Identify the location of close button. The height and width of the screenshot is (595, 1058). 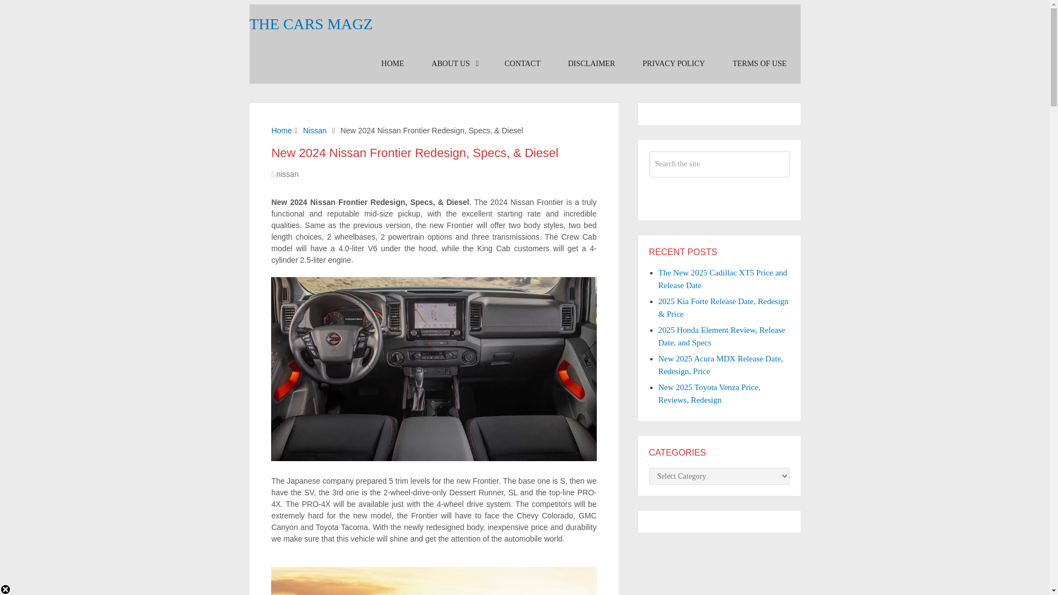
(6, 589).